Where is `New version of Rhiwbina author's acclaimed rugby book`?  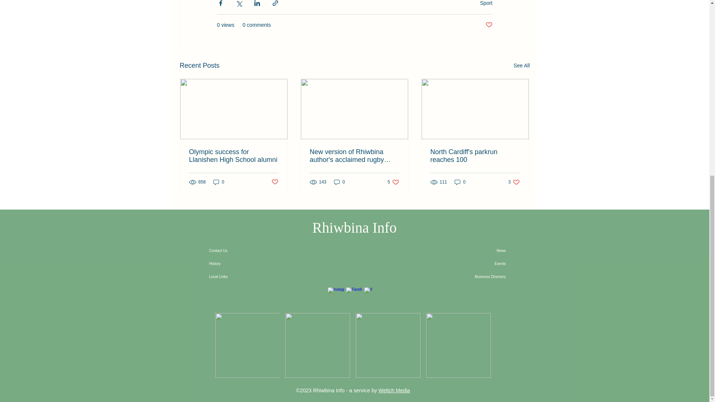
New version of Rhiwbina author's acclaimed rugby book is located at coordinates (354, 156).